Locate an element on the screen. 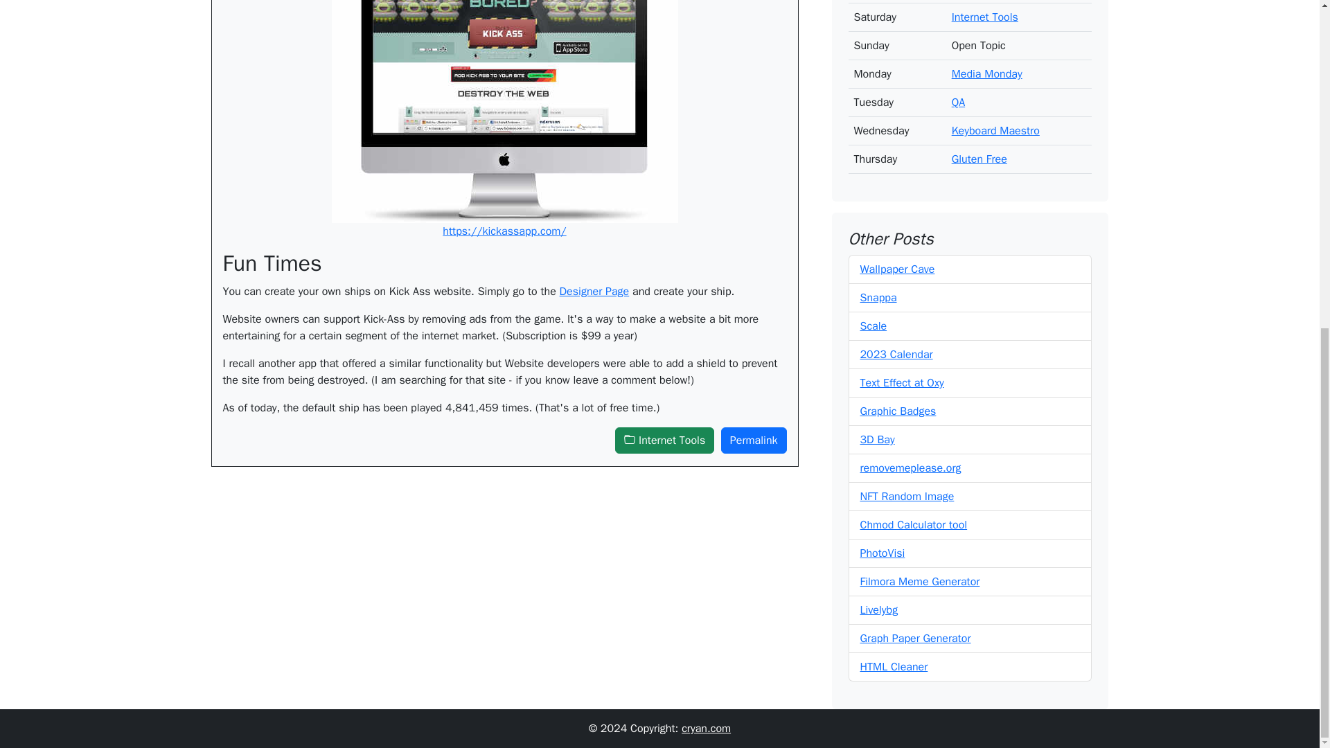  Internet Tools is located at coordinates (985, 7).